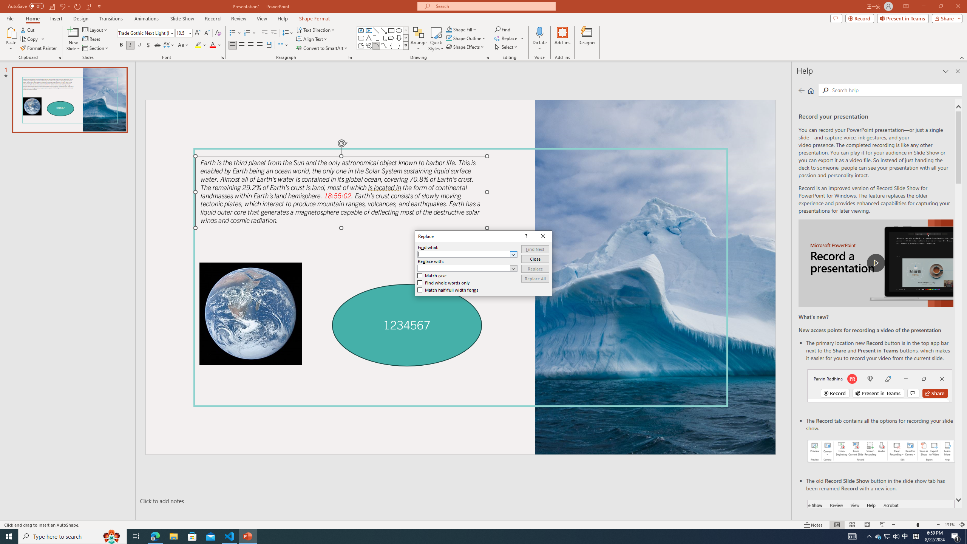 The image size is (967, 544). I want to click on Rectangle: Rounded Corners, so click(361, 38).